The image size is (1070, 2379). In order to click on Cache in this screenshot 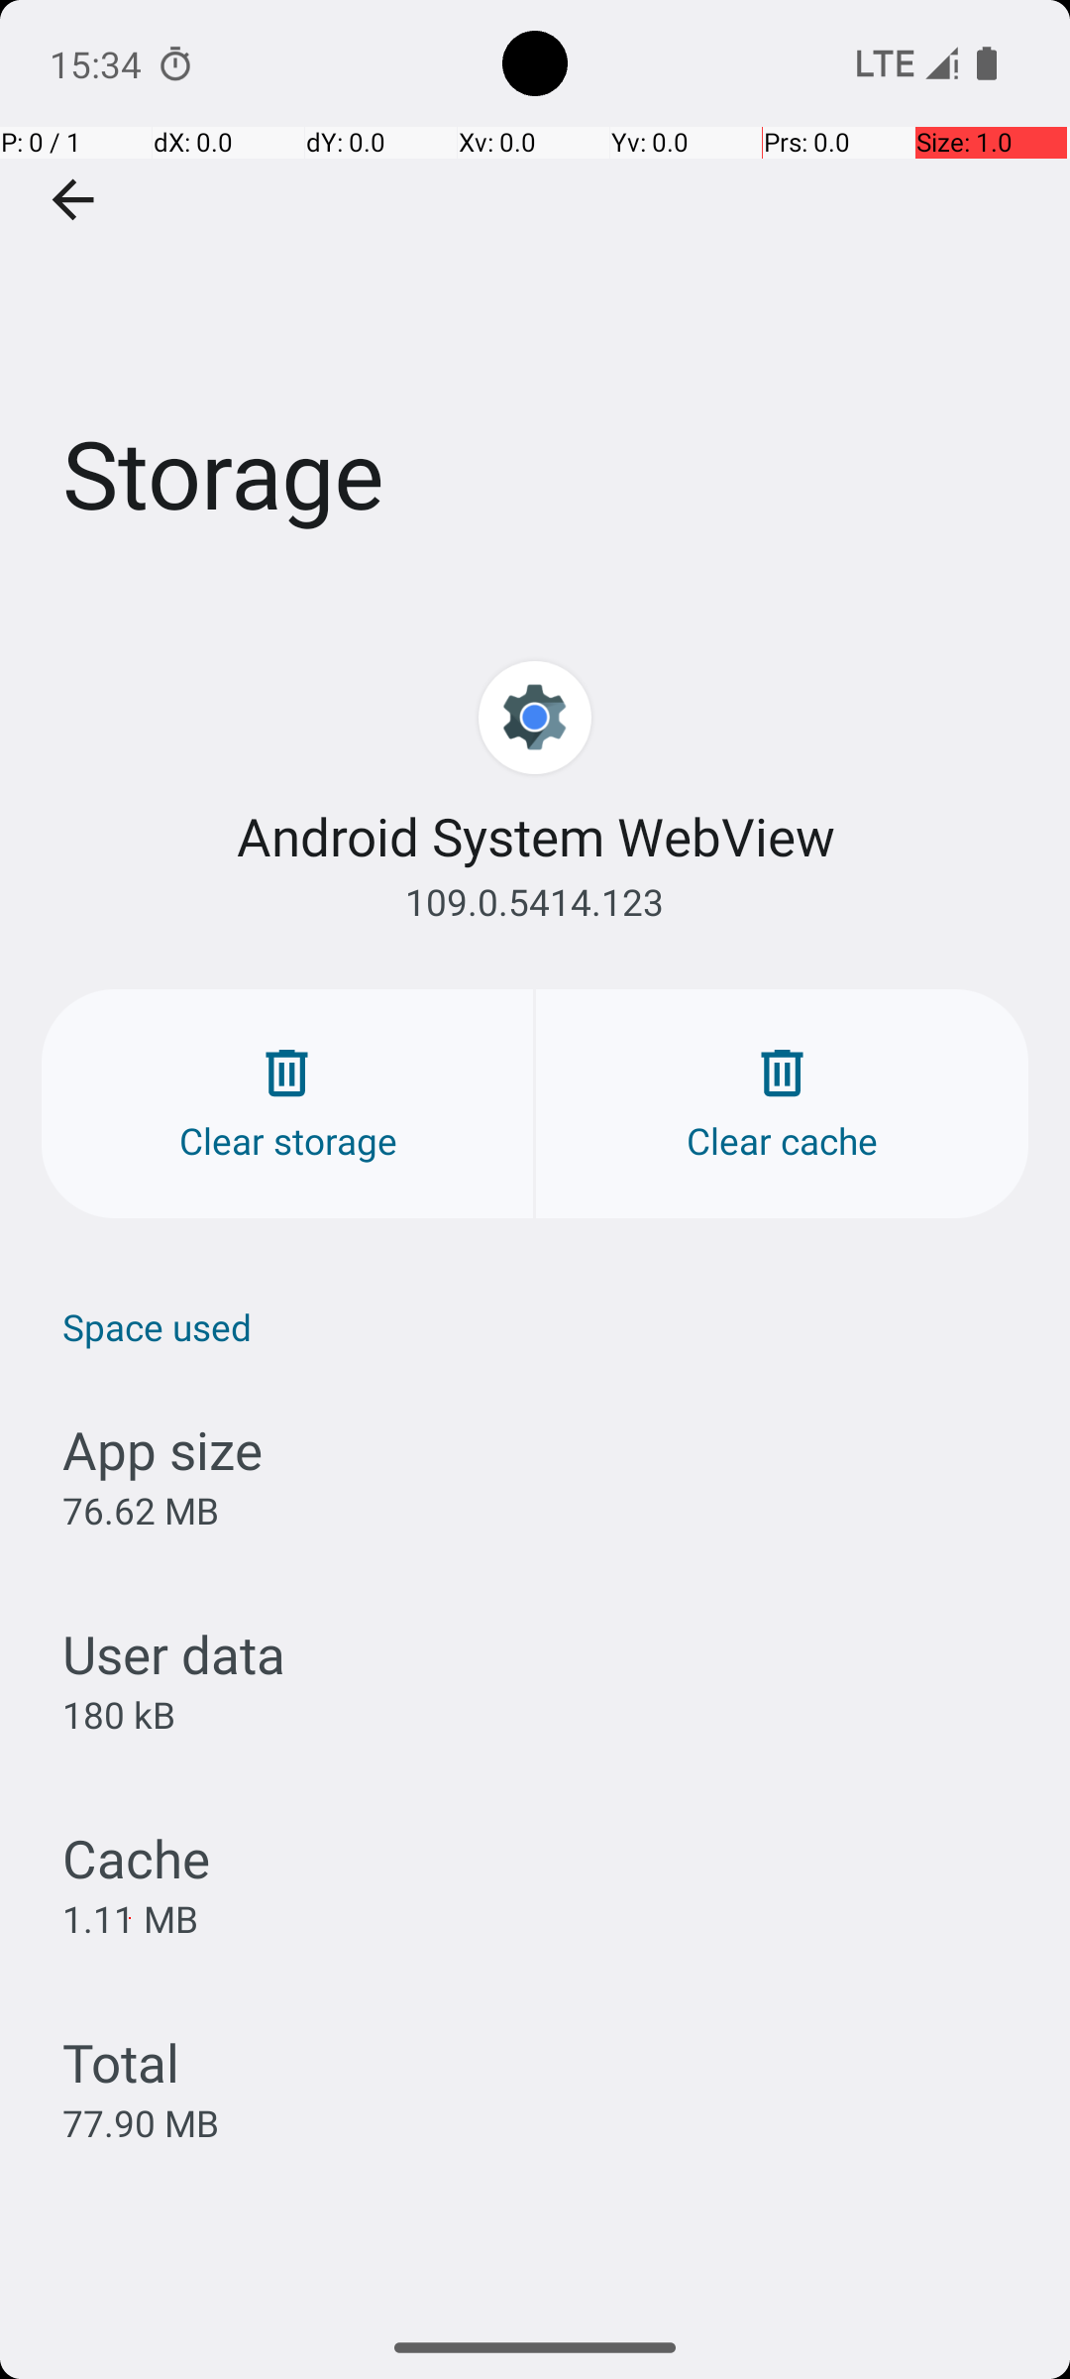, I will do `click(137, 1858)`.